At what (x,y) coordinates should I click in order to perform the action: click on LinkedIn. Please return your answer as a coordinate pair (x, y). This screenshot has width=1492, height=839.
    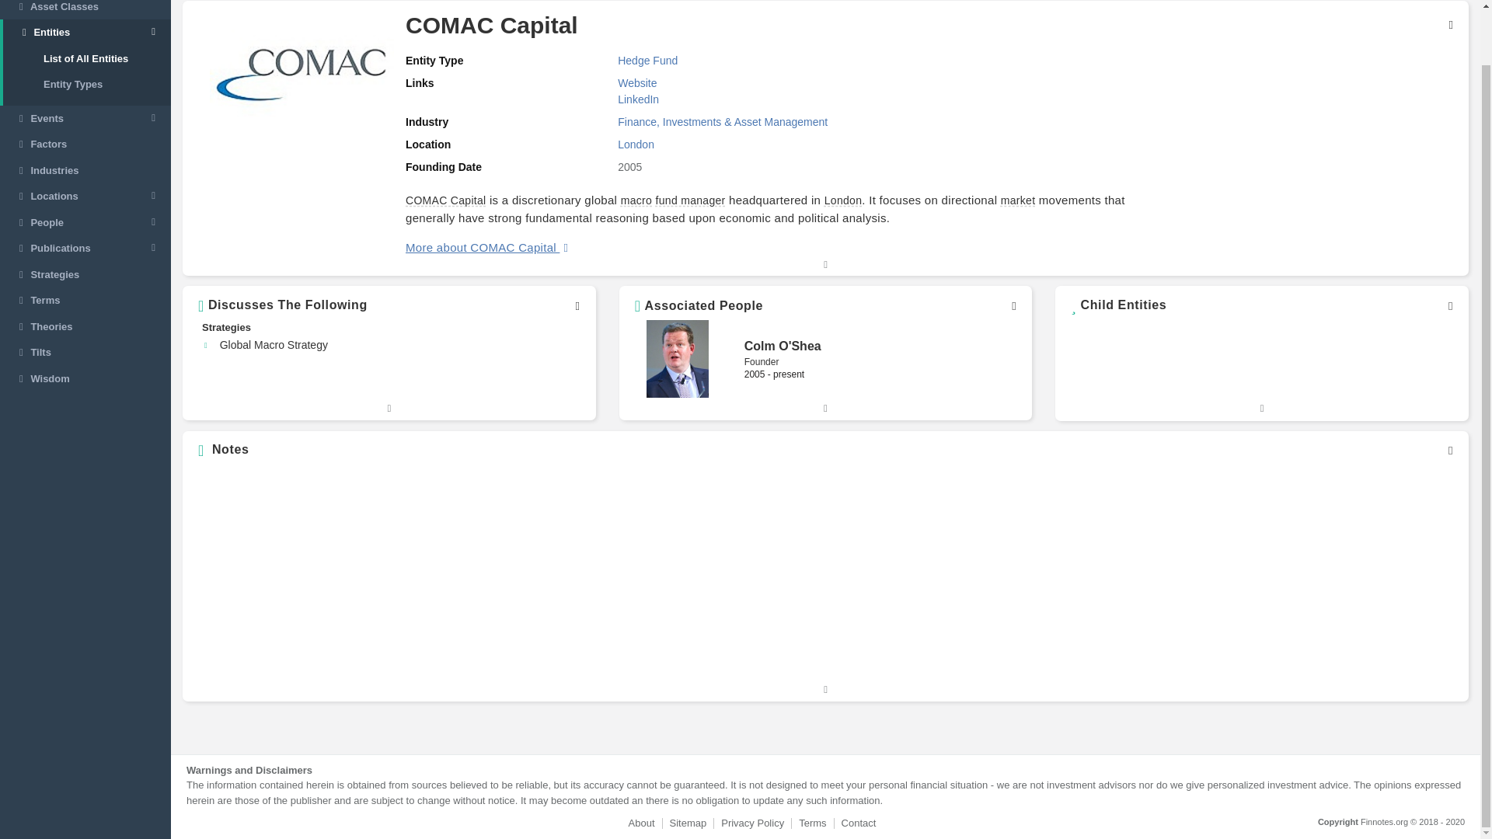
    Looking at the image, I should click on (638, 99).